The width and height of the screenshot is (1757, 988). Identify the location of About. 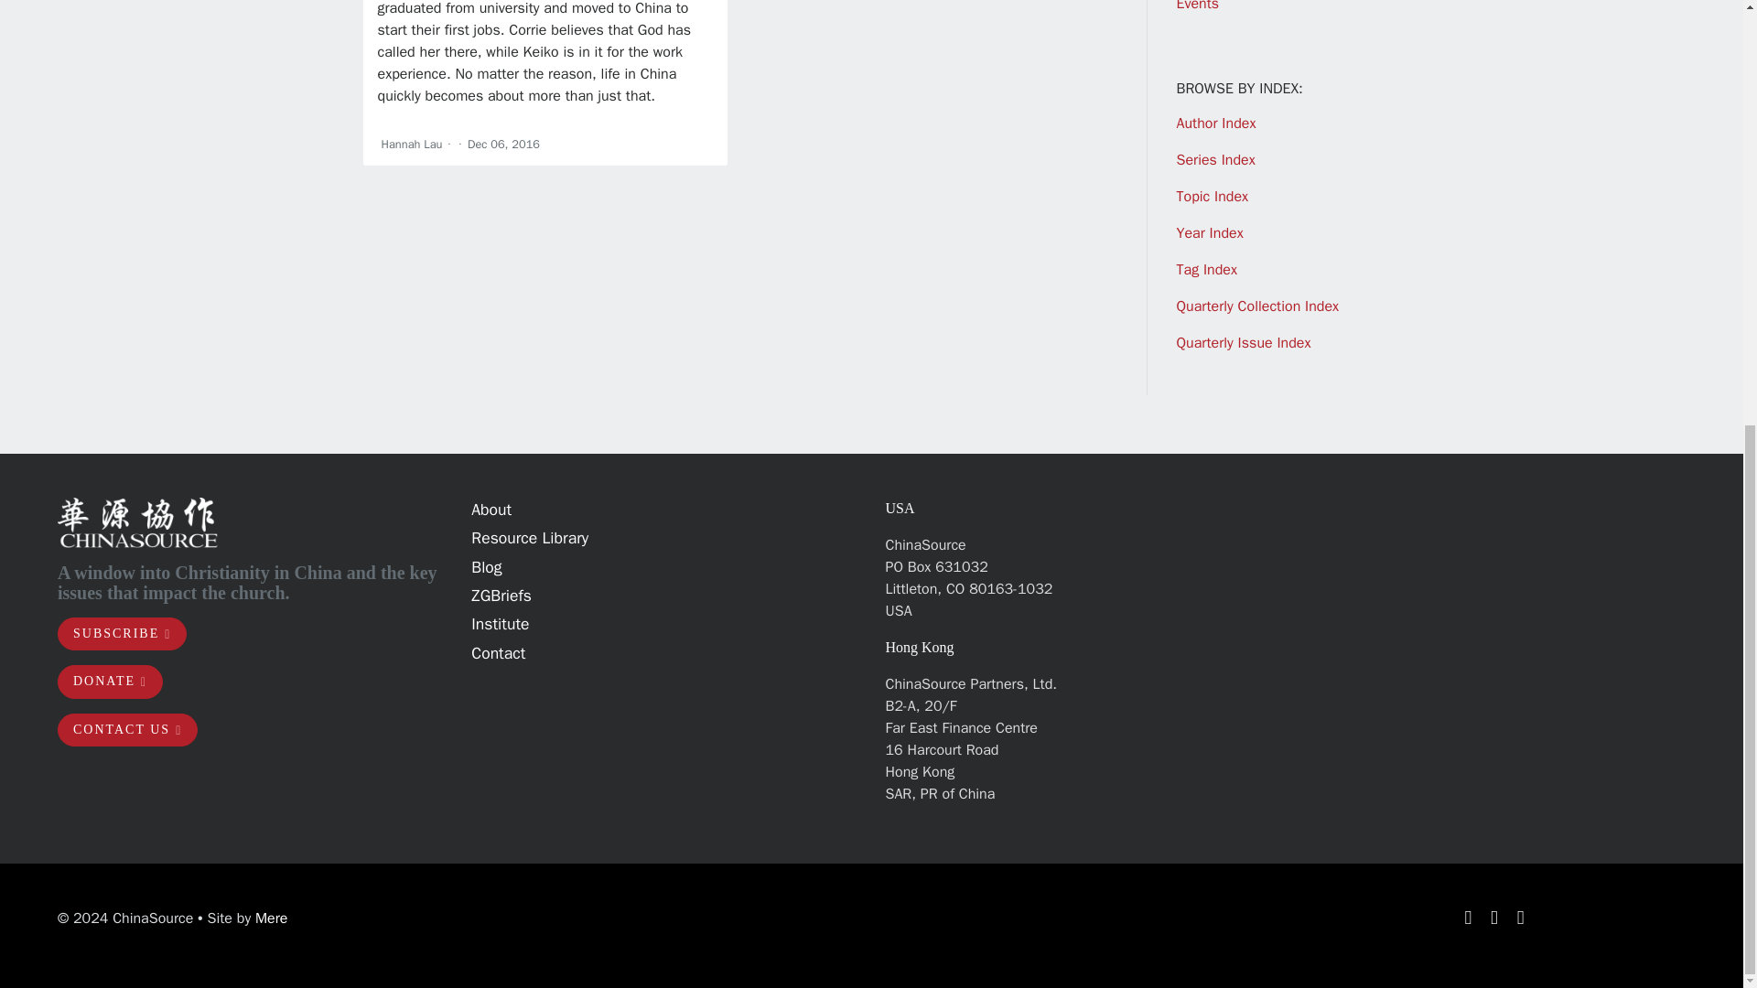
(490, 510).